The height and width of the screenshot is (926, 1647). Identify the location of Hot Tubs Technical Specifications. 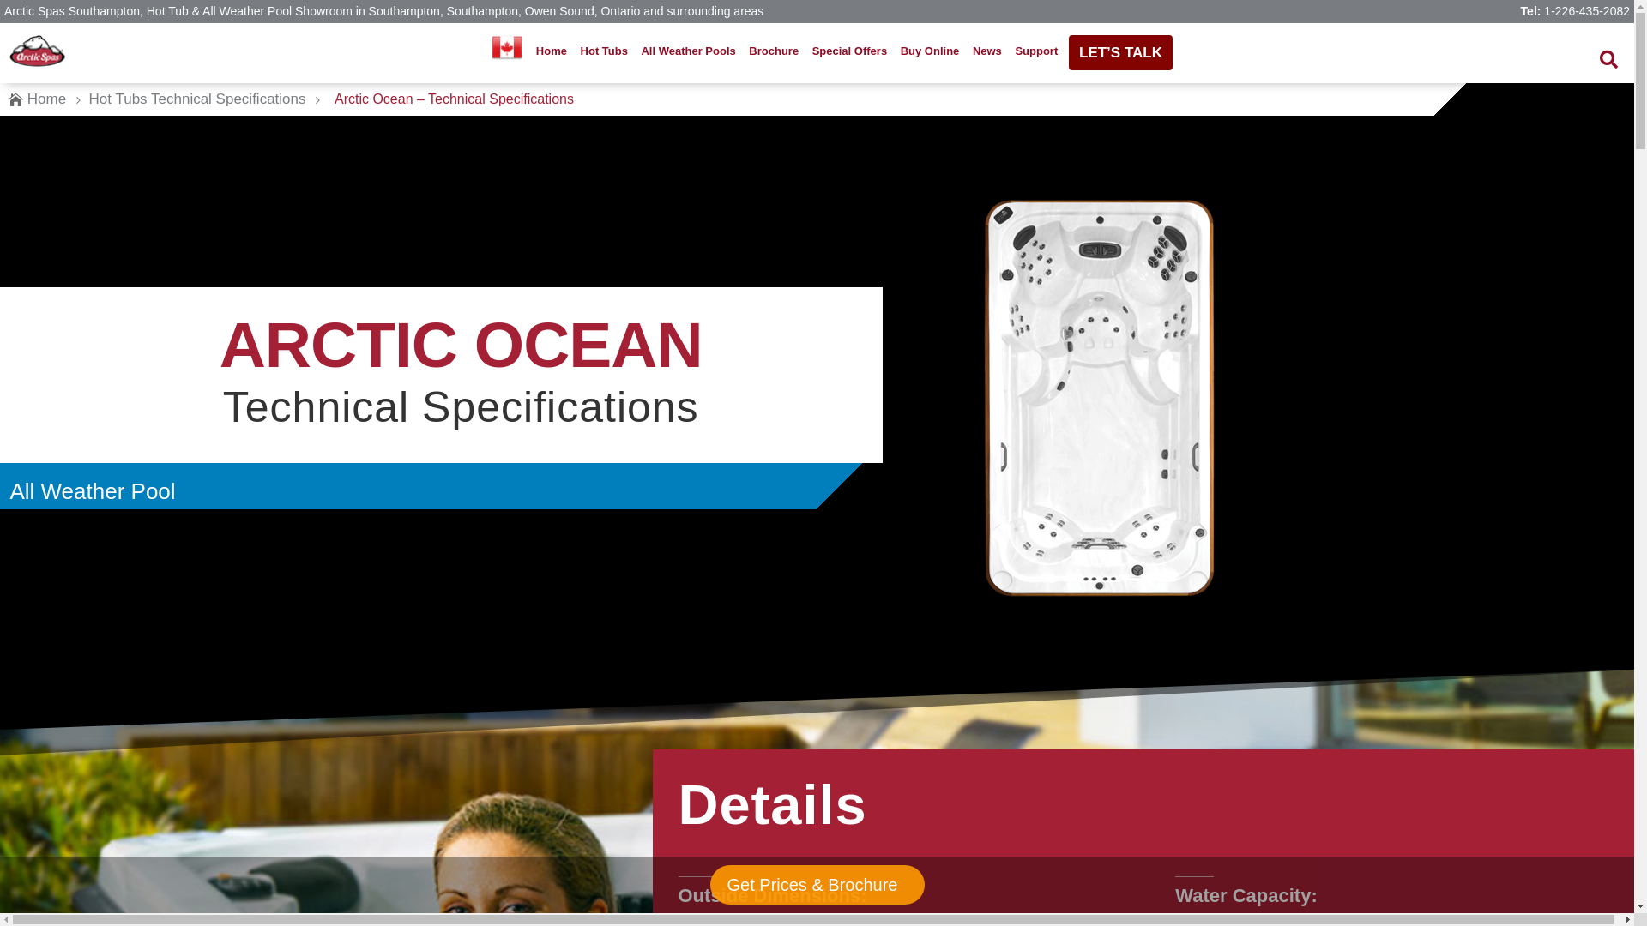
(197, 99).